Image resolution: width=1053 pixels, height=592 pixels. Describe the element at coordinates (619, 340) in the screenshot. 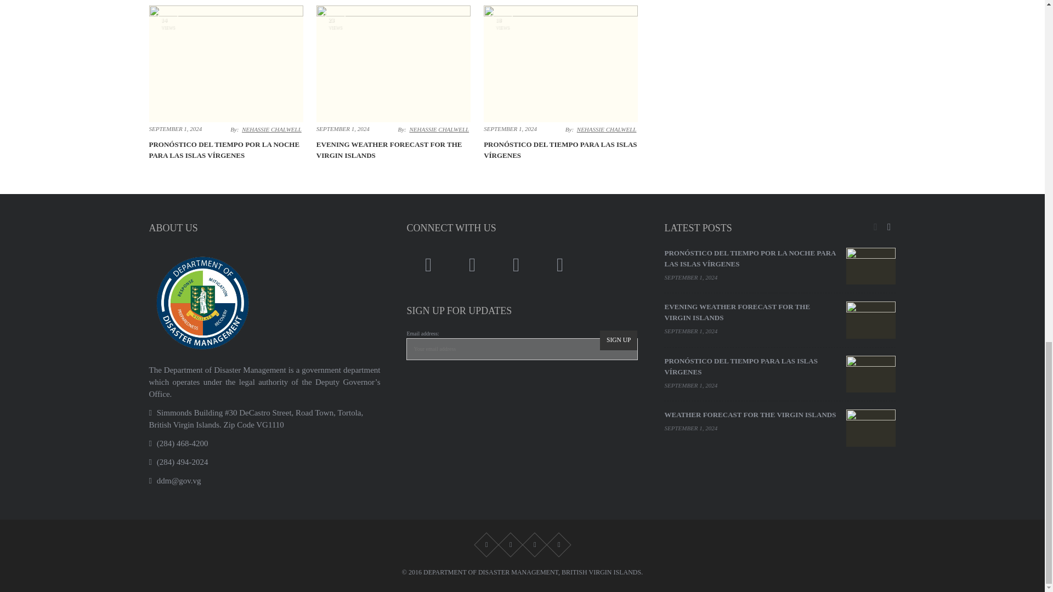

I see `Sign up` at that location.